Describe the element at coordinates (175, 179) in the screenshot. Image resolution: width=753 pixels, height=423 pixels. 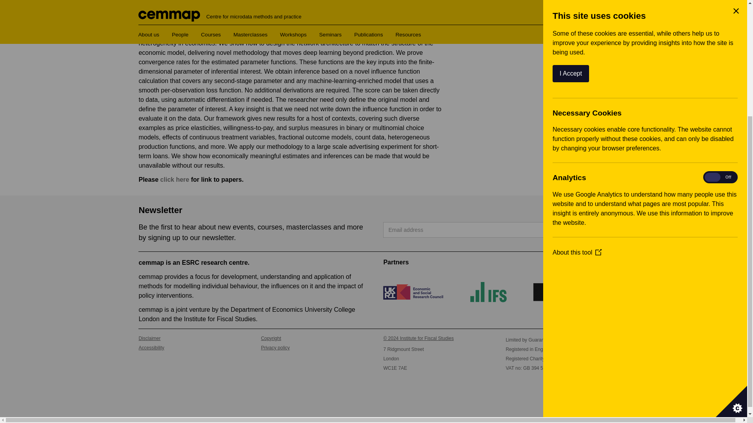
I see `click here` at that location.